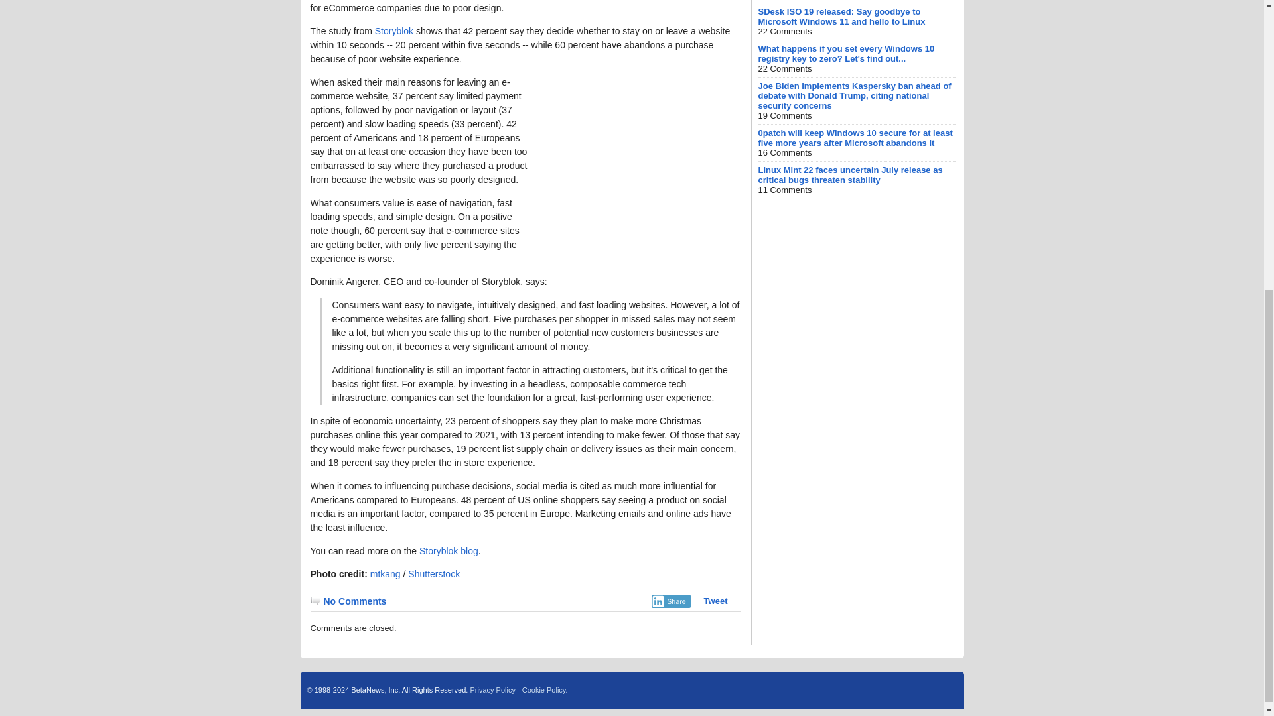 The width and height of the screenshot is (1274, 716). What do you see at coordinates (393, 30) in the screenshot?
I see `Storyblok` at bounding box center [393, 30].